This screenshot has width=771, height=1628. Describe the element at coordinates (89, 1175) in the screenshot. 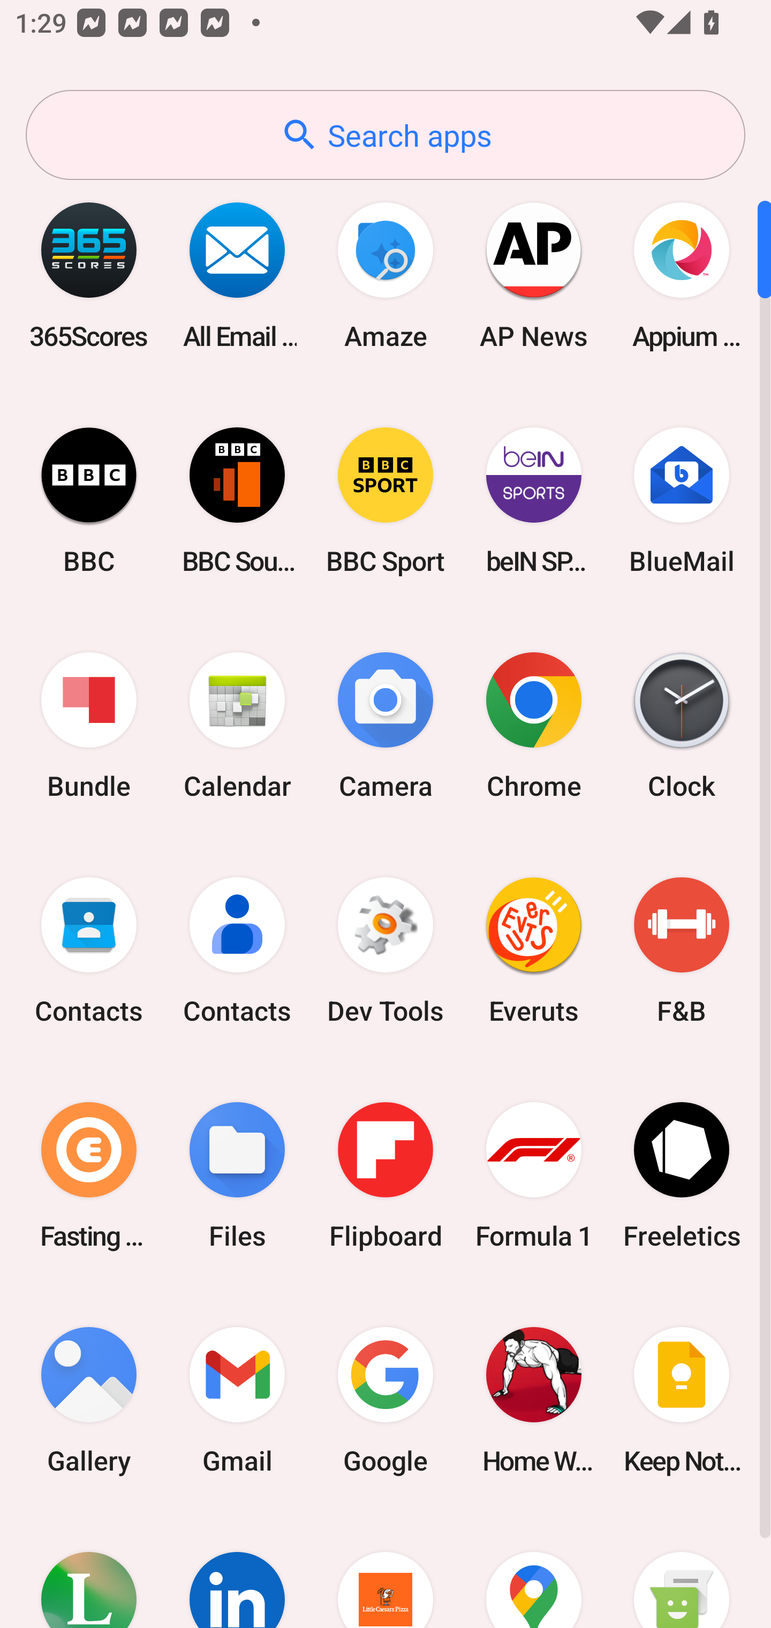

I see `Fasting Coach` at that location.